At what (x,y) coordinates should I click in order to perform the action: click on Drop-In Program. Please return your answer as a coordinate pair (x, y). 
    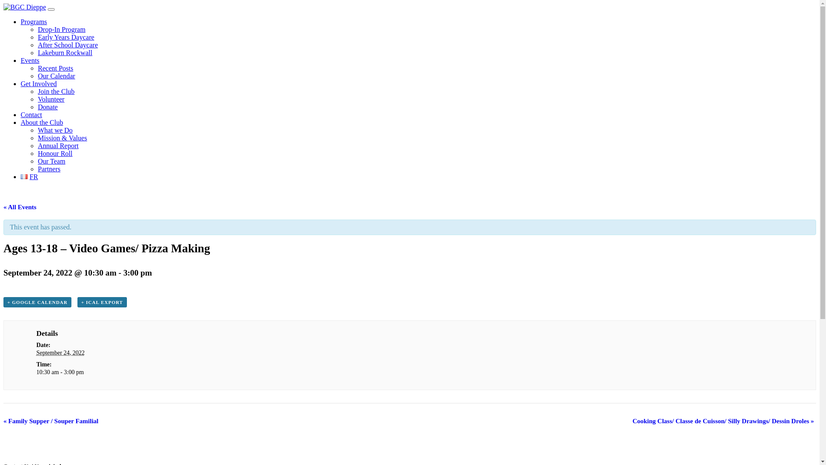
    Looking at the image, I should click on (62, 29).